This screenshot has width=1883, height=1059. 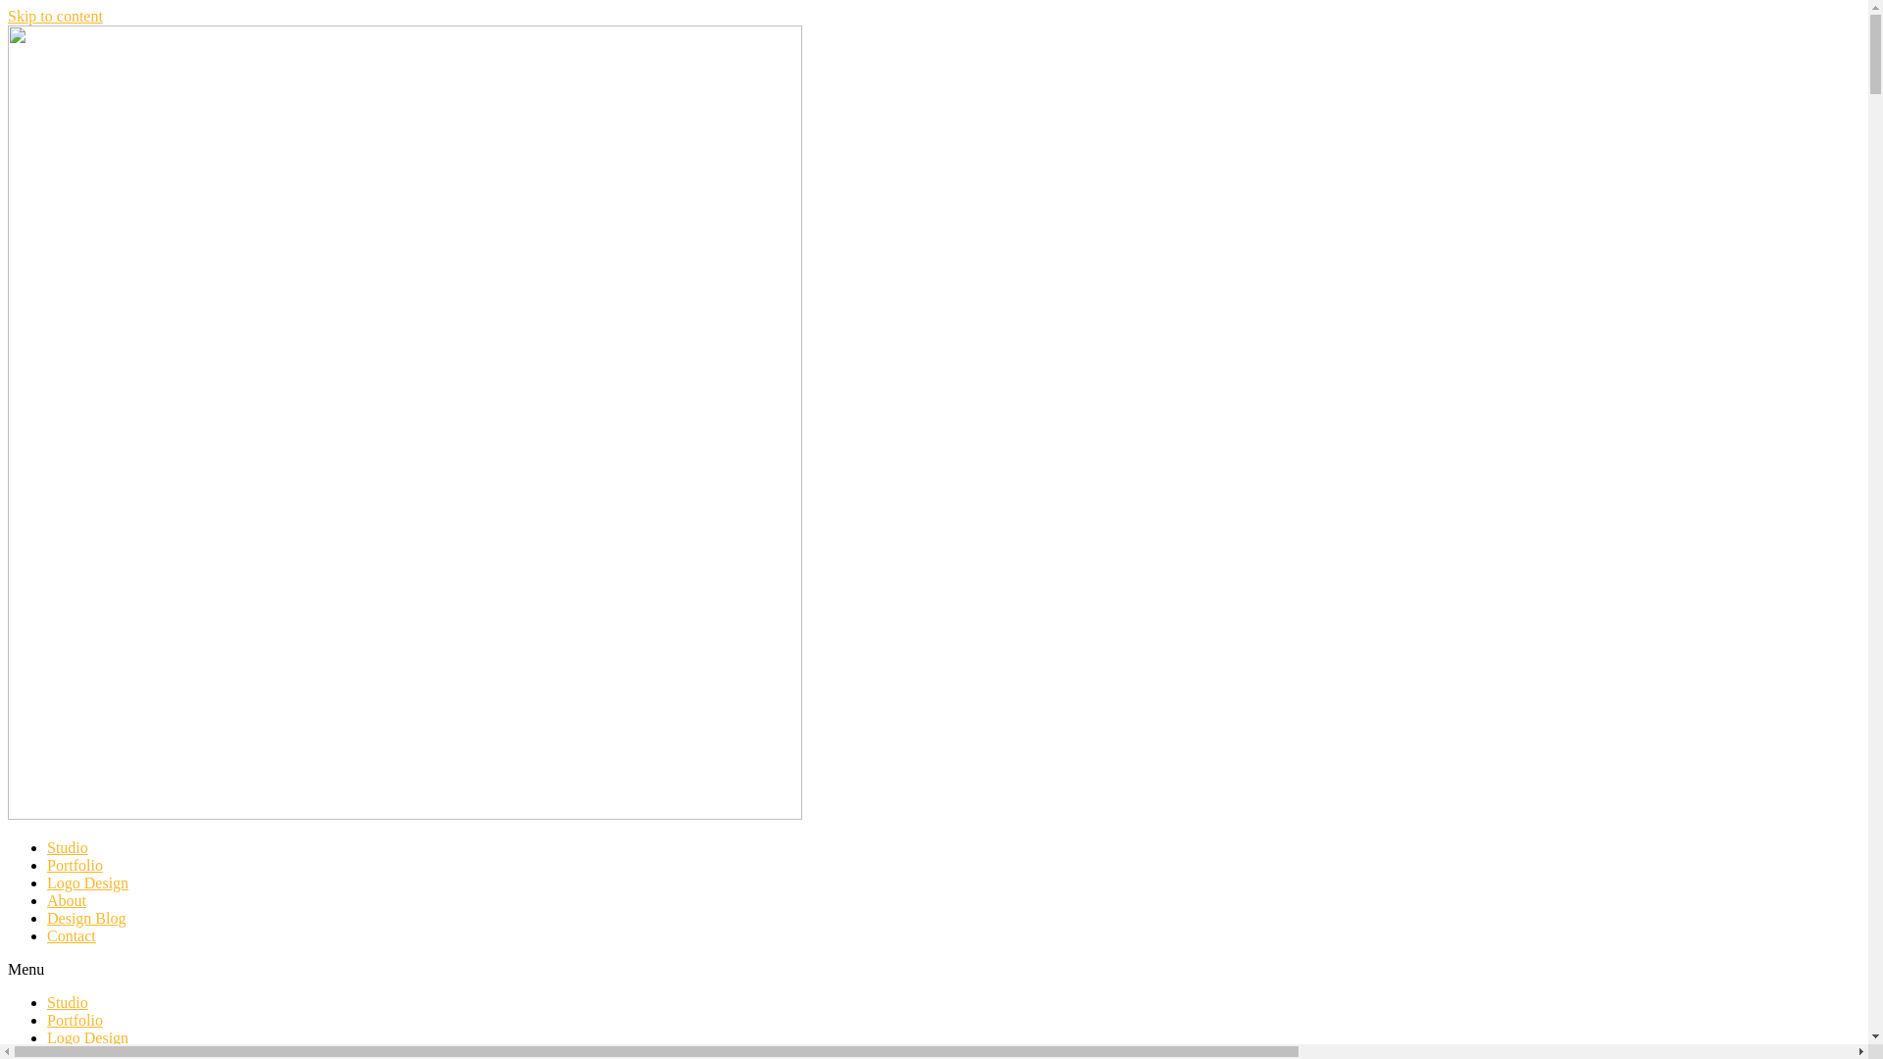 What do you see at coordinates (75, 865) in the screenshot?
I see `Portfolio` at bounding box center [75, 865].